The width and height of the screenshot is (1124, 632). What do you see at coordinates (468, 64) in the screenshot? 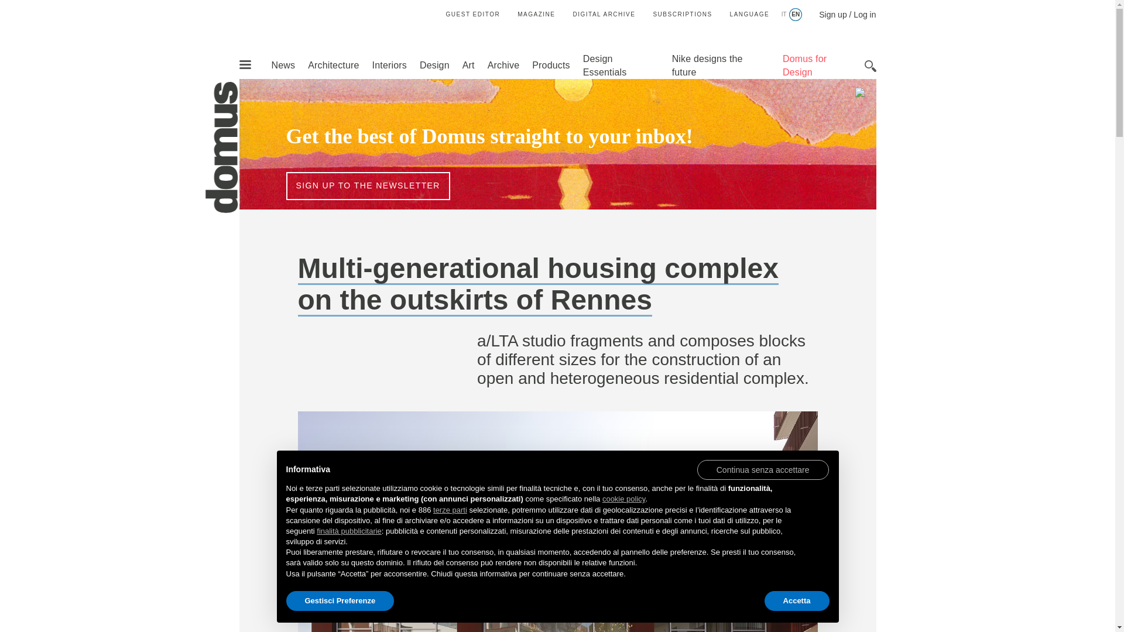
I see `Art` at bounding box center [468, 64].